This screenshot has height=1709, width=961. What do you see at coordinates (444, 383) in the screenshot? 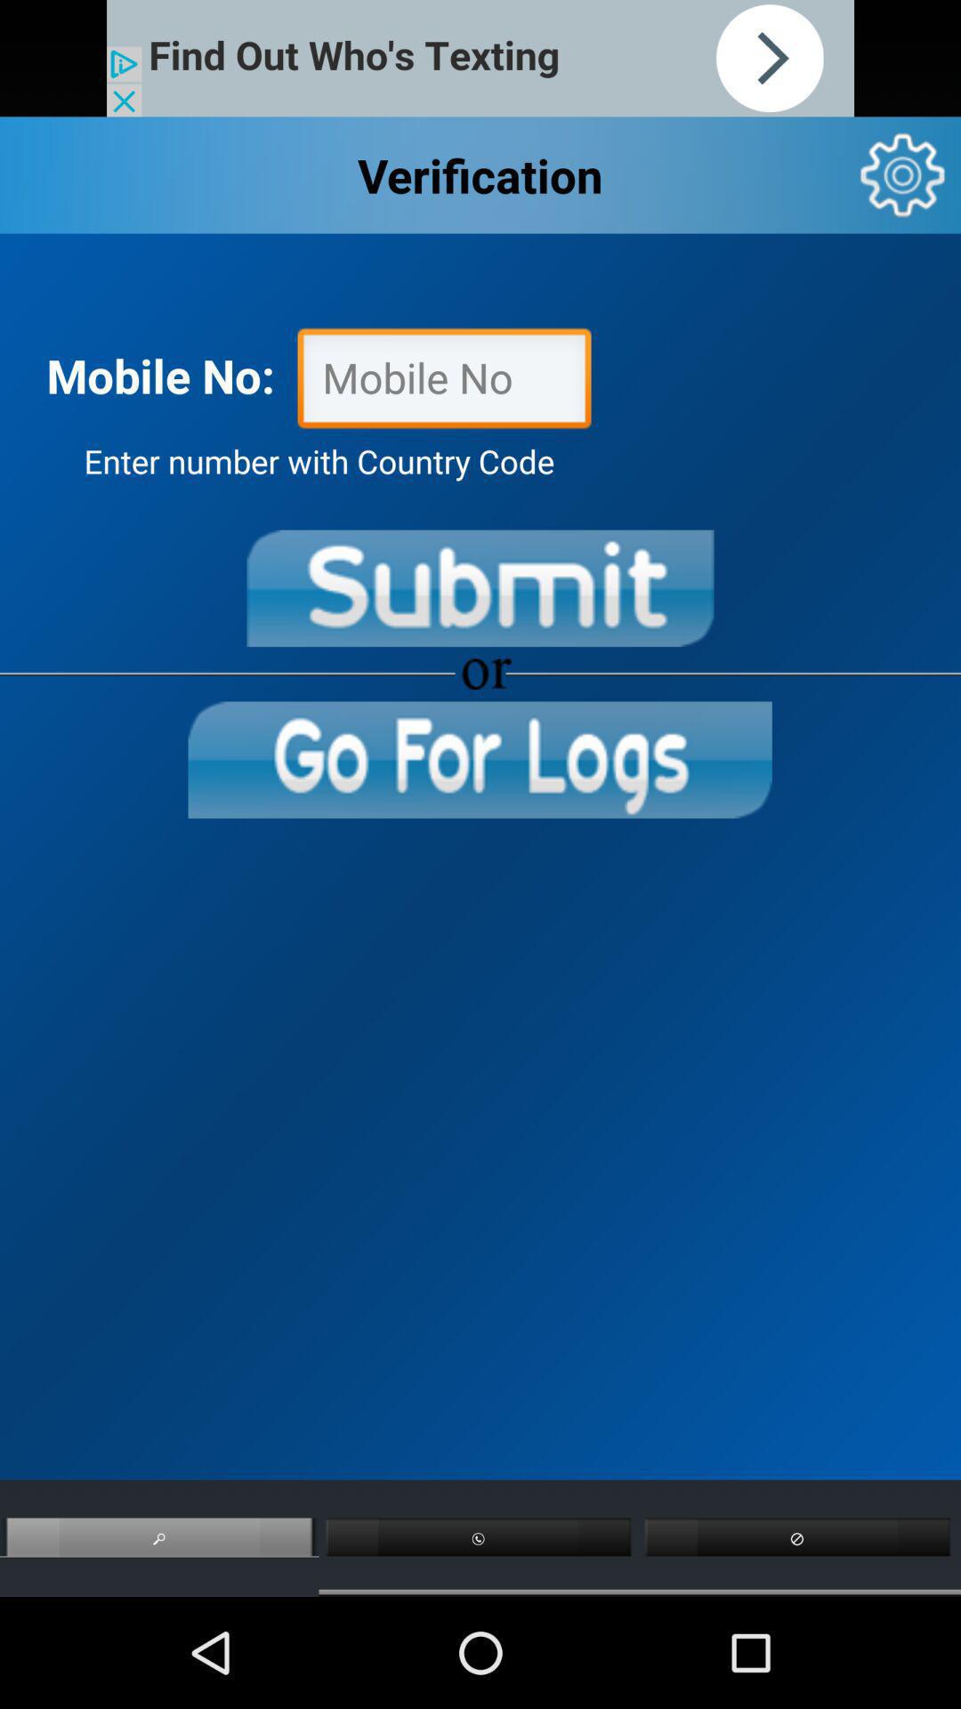
I see `enter mobile number` at bounding box center [444, 383].